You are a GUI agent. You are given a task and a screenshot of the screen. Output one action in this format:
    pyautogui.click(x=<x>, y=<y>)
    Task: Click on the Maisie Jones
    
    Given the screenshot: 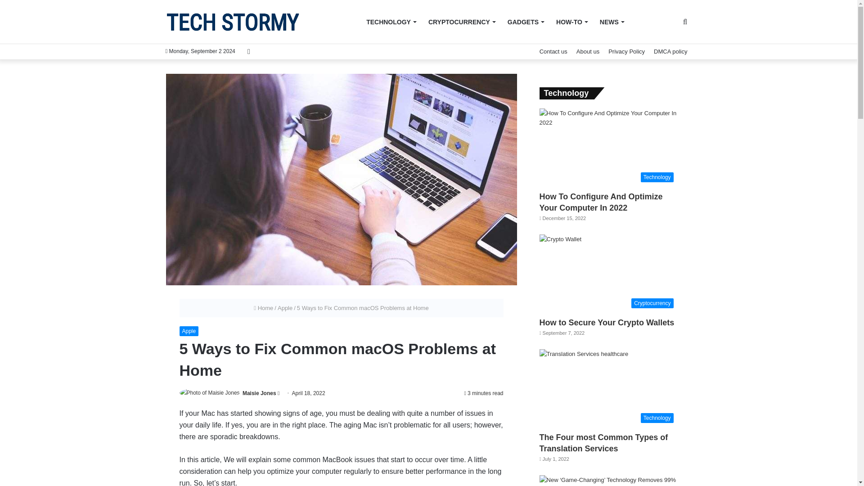 What is the action you would take?
    pyautogui.click(x=259, y=393)
    